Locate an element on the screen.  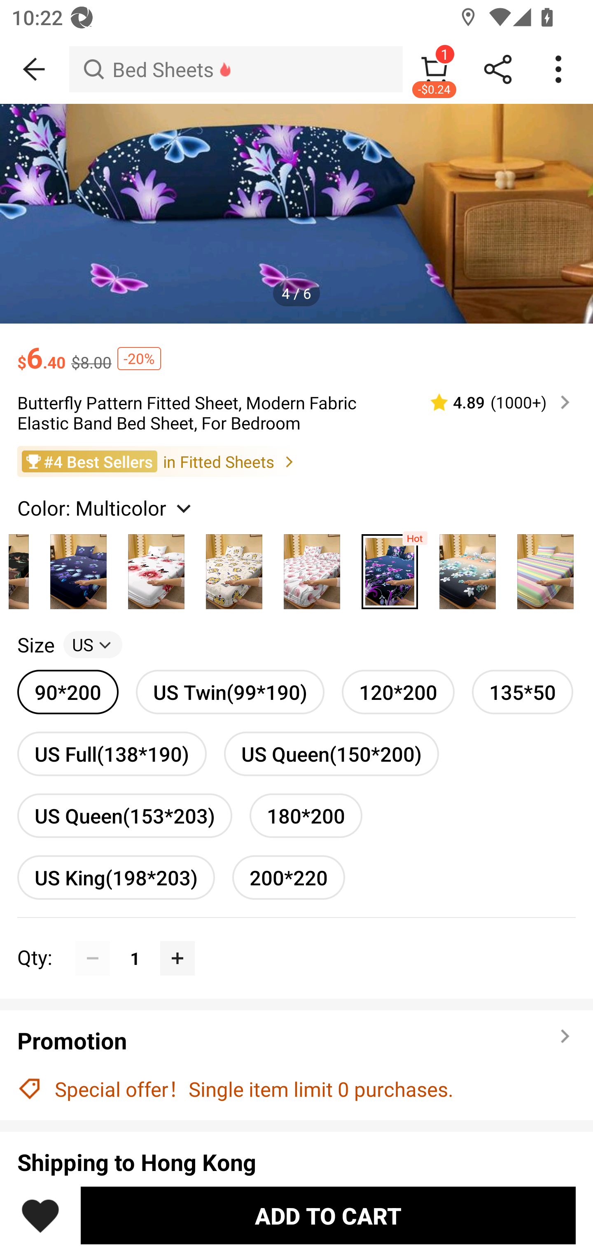
Multicolor is located at coordinates (545, 567).